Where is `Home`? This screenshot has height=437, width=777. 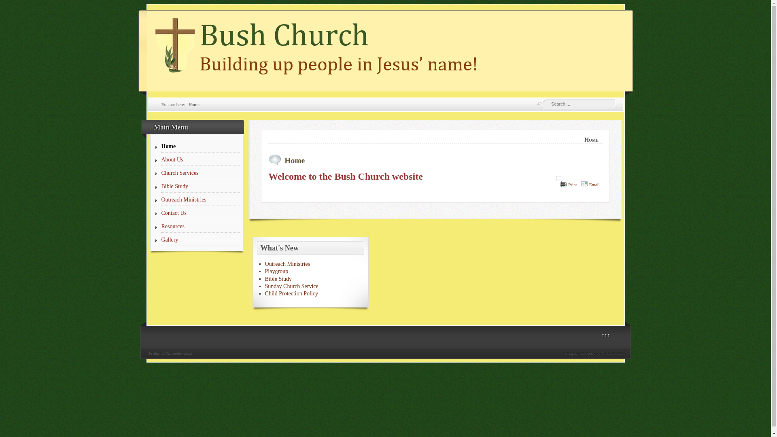
Home is located at coordinates (201, 146).